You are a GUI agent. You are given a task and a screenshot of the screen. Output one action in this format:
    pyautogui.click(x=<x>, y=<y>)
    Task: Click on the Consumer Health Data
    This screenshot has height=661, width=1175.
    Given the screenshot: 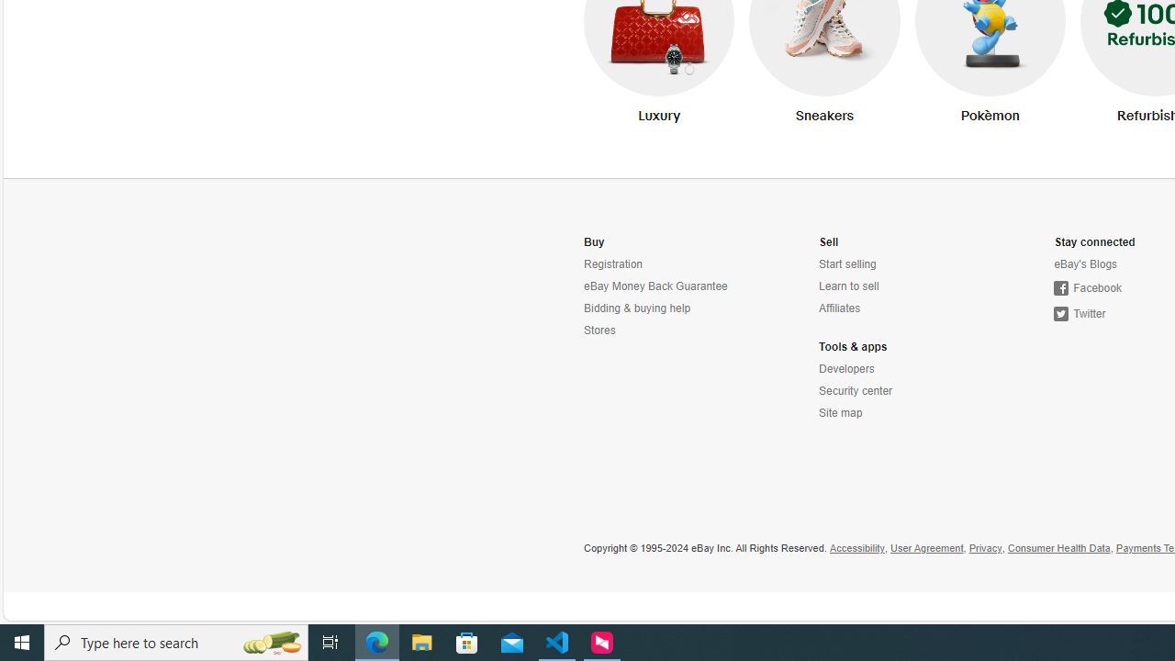 What is the action you would take?
    pyautogui.click(x=1057, y=549)
    